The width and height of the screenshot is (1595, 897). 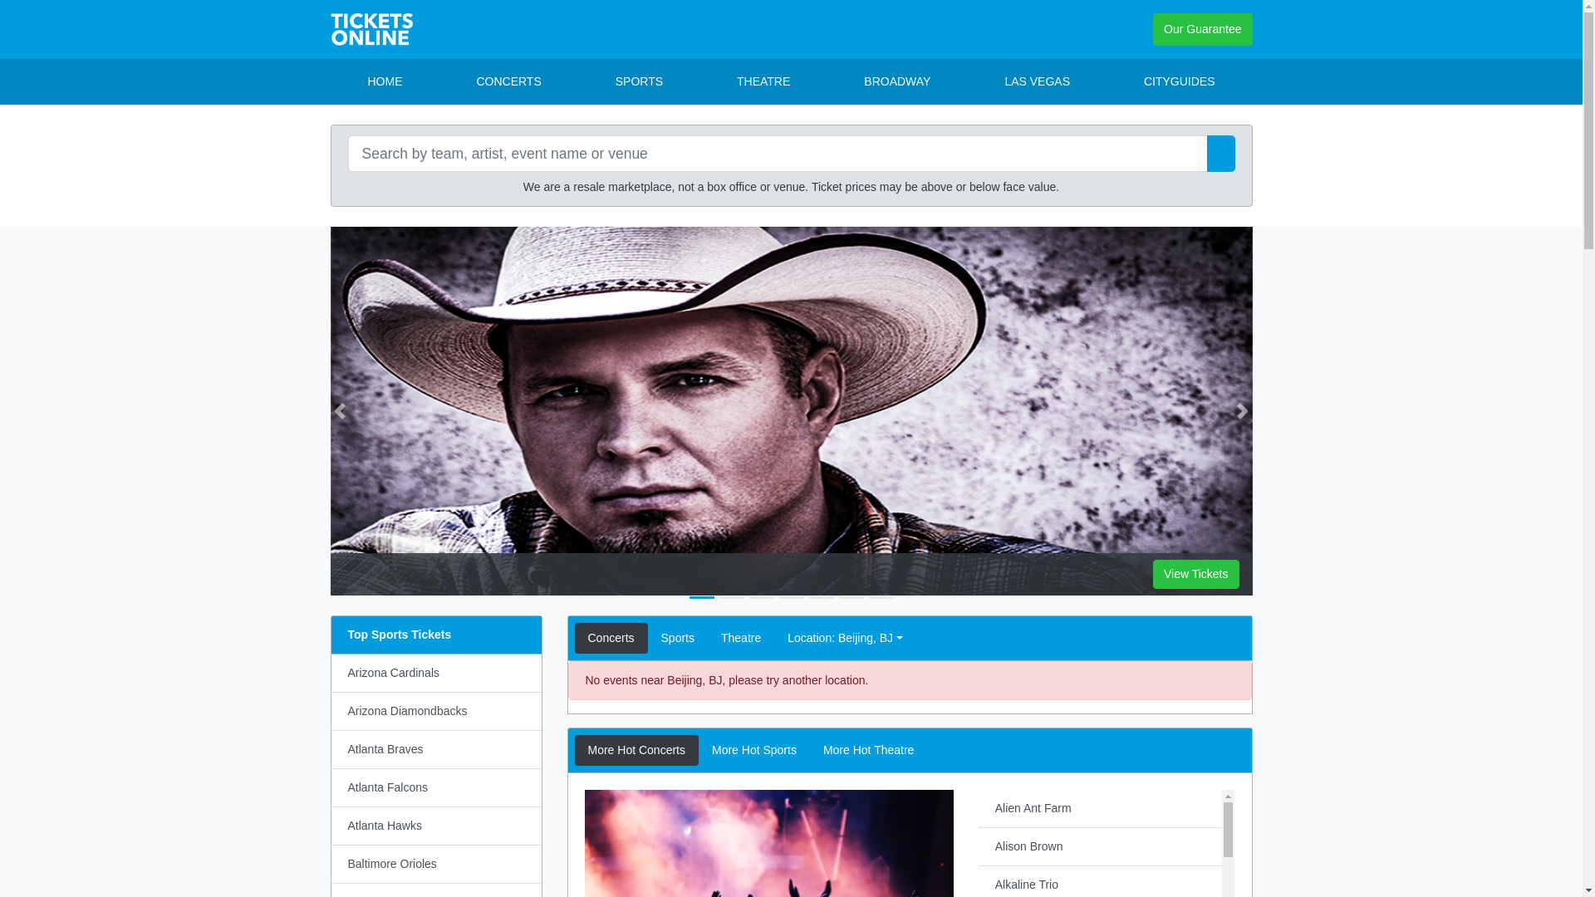 What do you see at coordinates (508, 81) in the screenshot?
I see `CONCERTS` at bounding box center [508, 81].